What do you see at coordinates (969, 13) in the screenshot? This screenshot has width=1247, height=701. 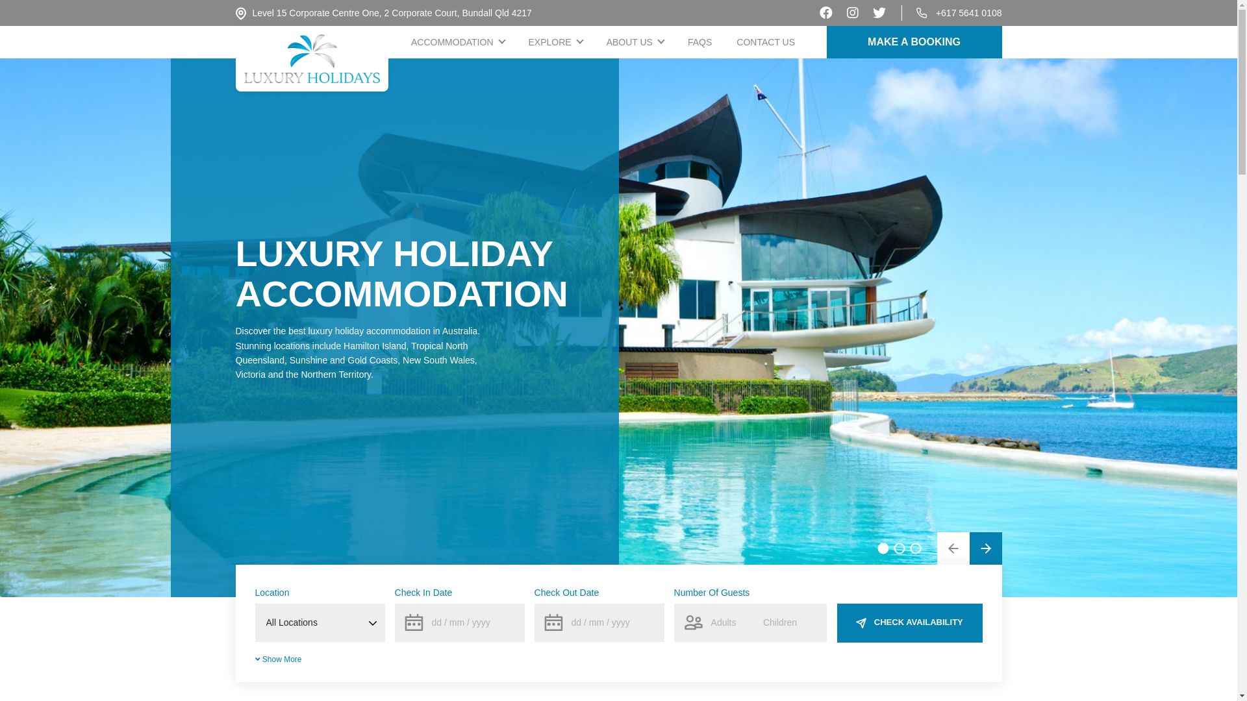 I see `+617 5641 0108` at bounding box center [969, 13].